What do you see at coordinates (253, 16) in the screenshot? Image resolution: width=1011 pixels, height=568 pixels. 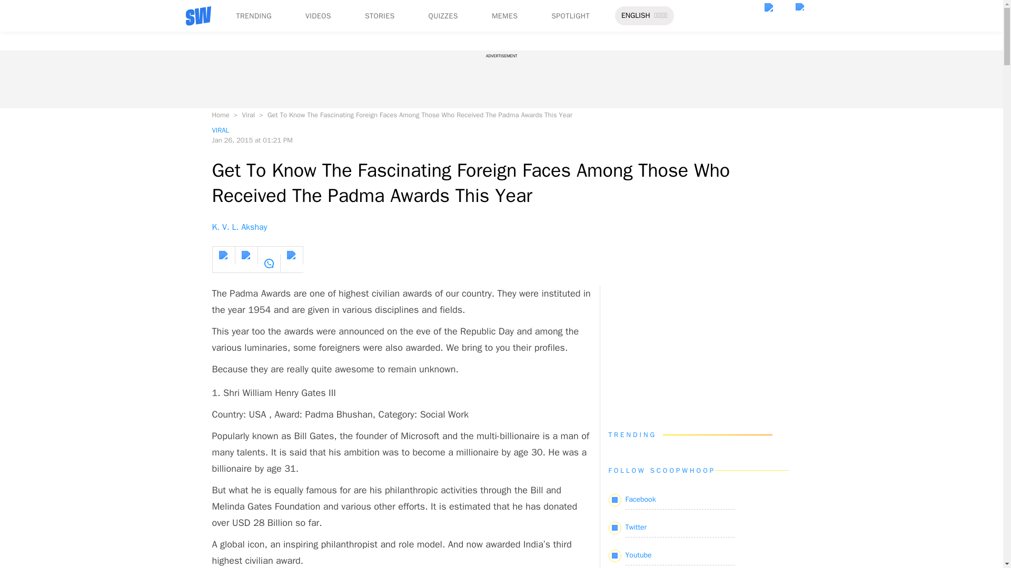 I see `TRENDING` at bounding box center [253, 16].